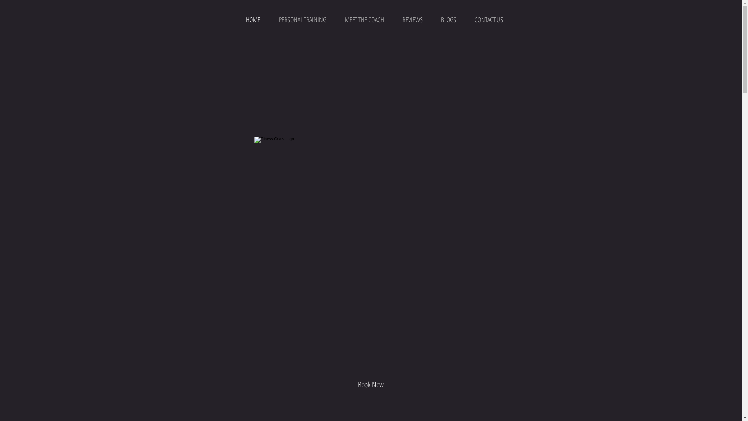 This screenshot has width=748, height=421. Describe the element at coordinates (489, 19) in the screenshot. I see `CONTACT US` at that location.